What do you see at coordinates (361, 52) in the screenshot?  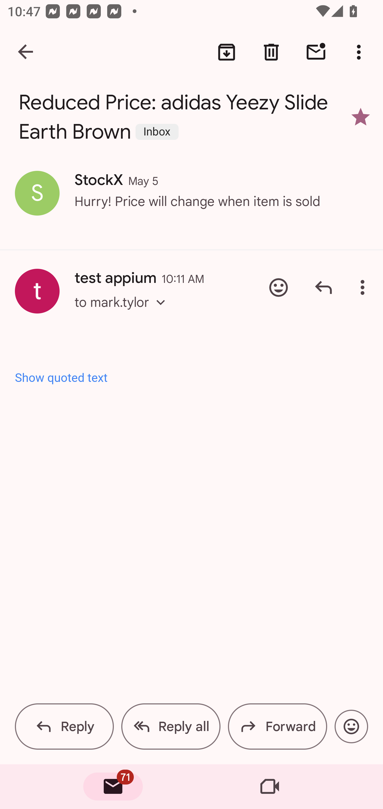 I see `More options` at bounding box center [361, 52].